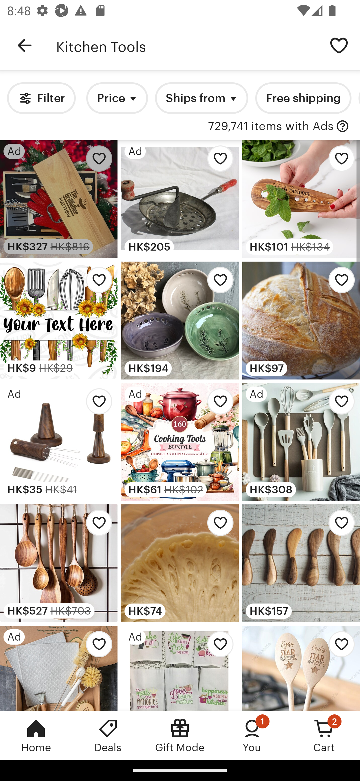 Image resolution: width=360 pixels, height=781 pixels. What do you see at coordinates (271, 126) in the screenshot?
I see `729,741 items with Ads` at bounding box center [271, 126].